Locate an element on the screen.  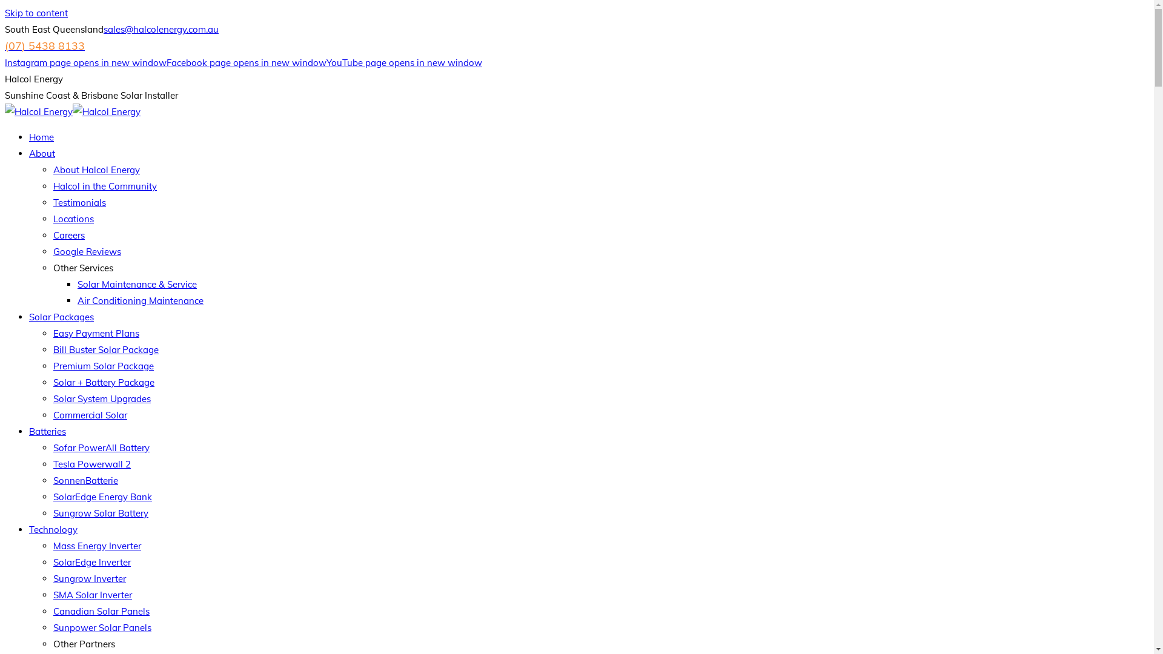
sales@halcolenergy.com.au is located at coordinates (161, 29).